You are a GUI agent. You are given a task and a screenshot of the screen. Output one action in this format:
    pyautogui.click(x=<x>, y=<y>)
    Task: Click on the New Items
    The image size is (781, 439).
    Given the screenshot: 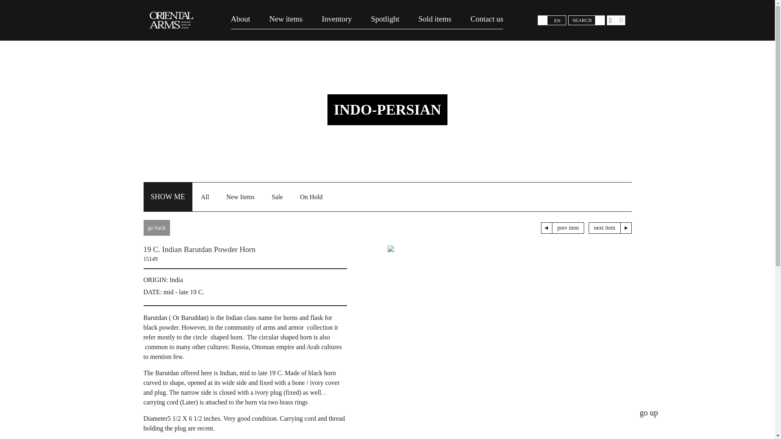 What is the action you would take?
    pyautogui.click(x=240, y=196)
    